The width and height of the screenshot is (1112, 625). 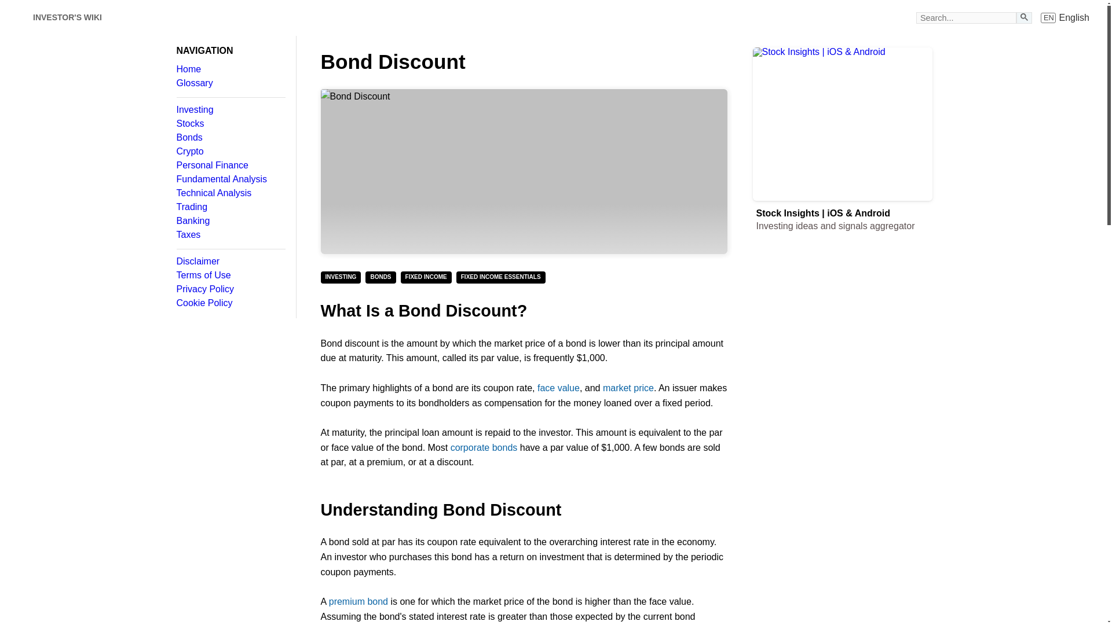 What do you see at coordinates (230, 165) in the screenshot?
I see `Personal Finance` at bounding box center [230, 165].